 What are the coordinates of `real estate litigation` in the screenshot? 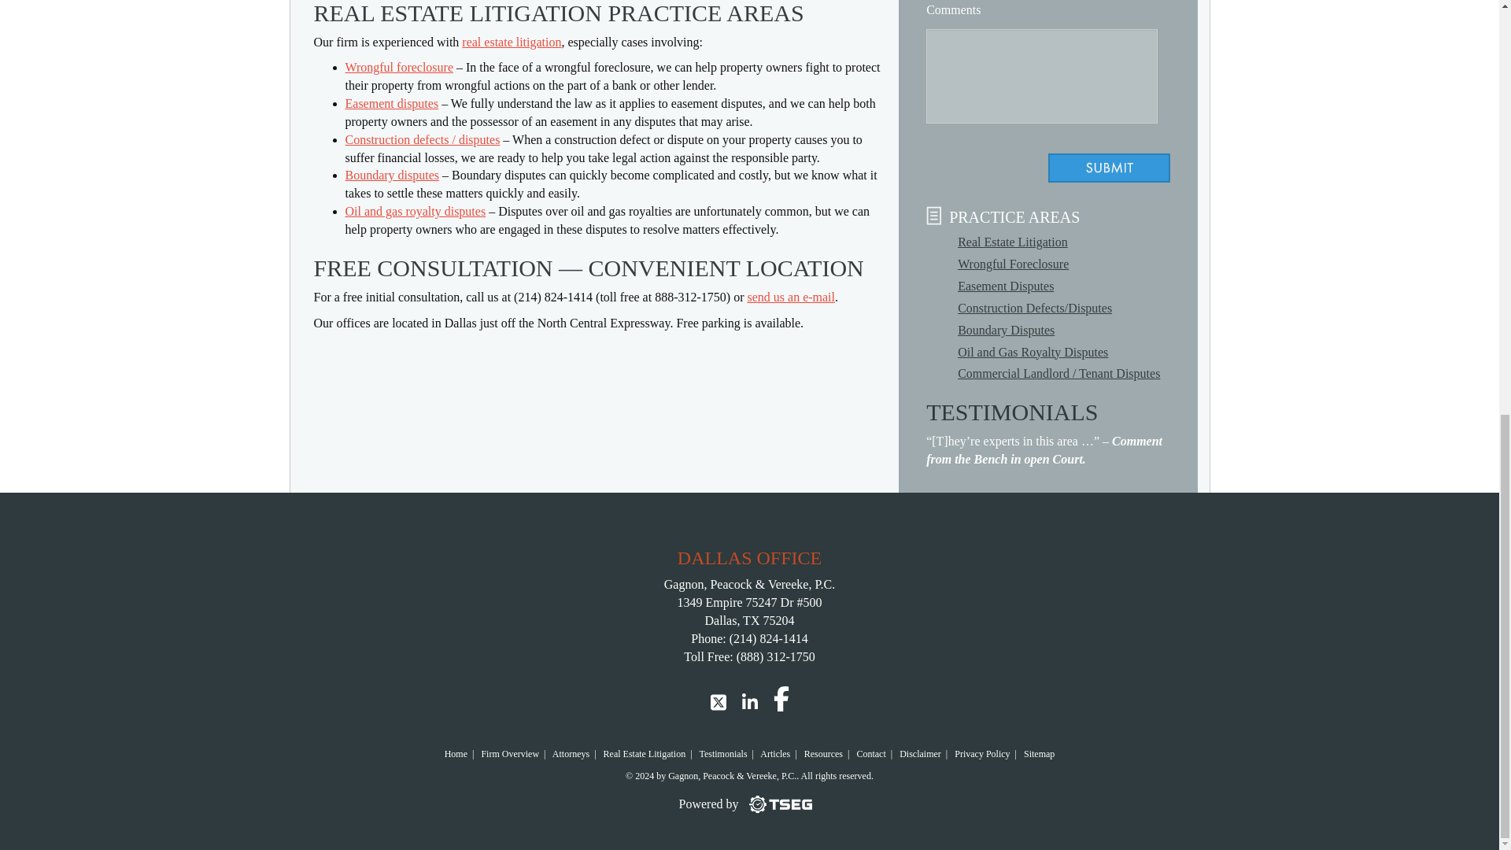 It's located at (512, 42).